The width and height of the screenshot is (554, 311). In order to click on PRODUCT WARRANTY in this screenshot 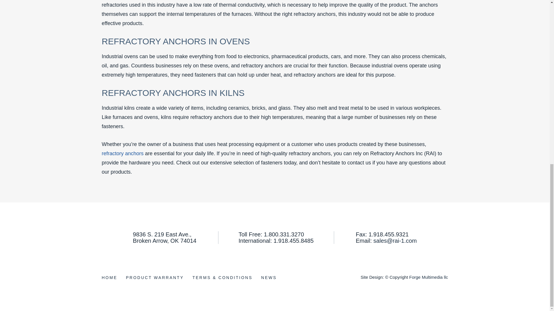, I will do `click(155, 277)`.